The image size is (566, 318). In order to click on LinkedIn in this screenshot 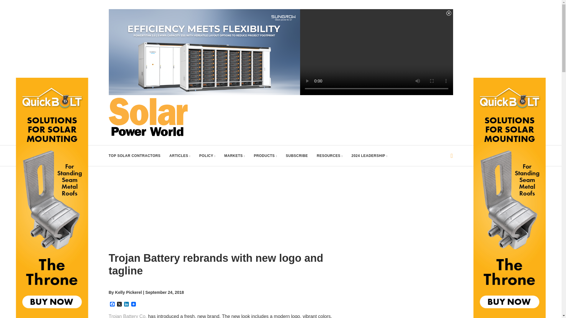, I will do `click(126, 304)`.